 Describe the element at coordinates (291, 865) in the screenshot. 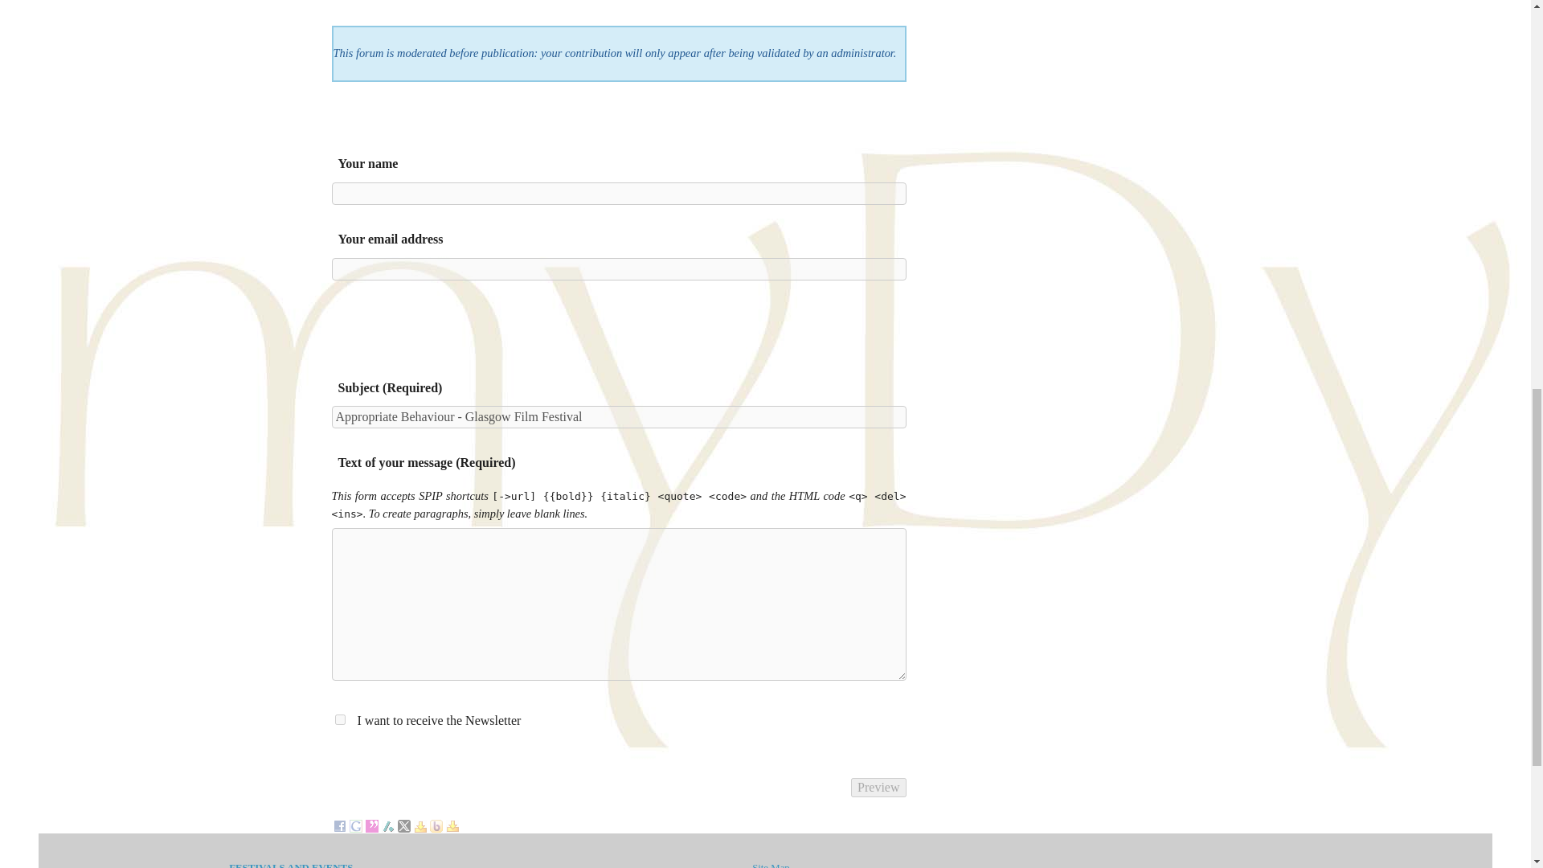

I see `FESTIVALS AND EVENTS` at that location.